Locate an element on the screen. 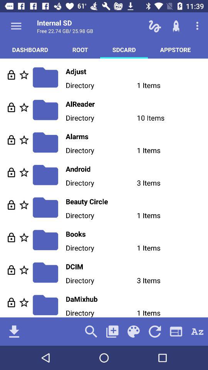  toggle security option is located at coordinates (12, 140).